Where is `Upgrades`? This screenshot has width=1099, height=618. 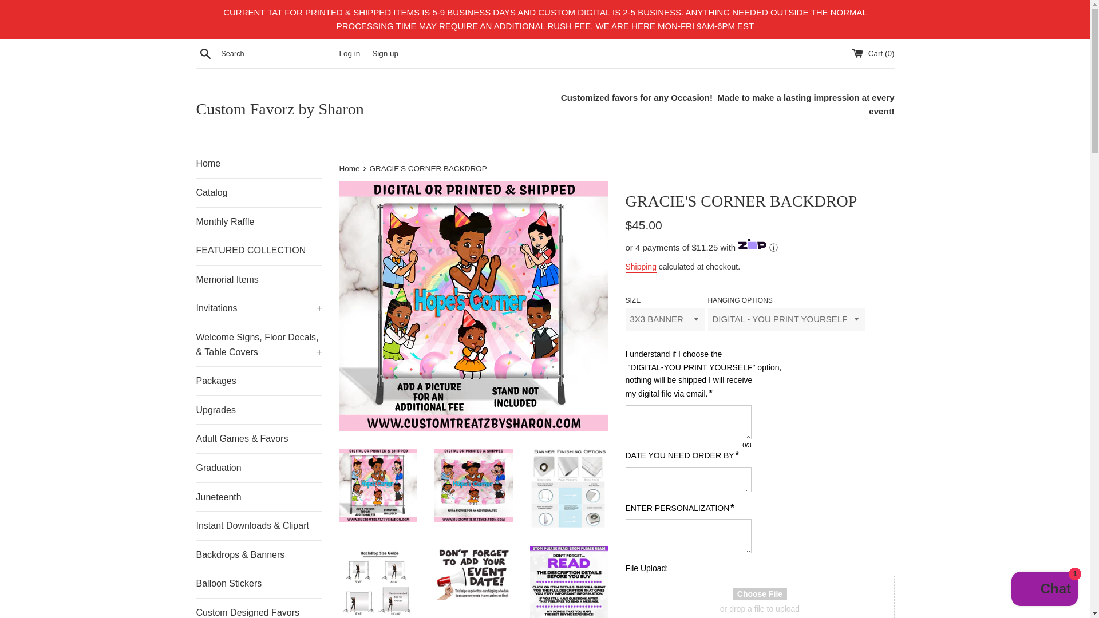
Upgrades is located at coordinates (259, 410).